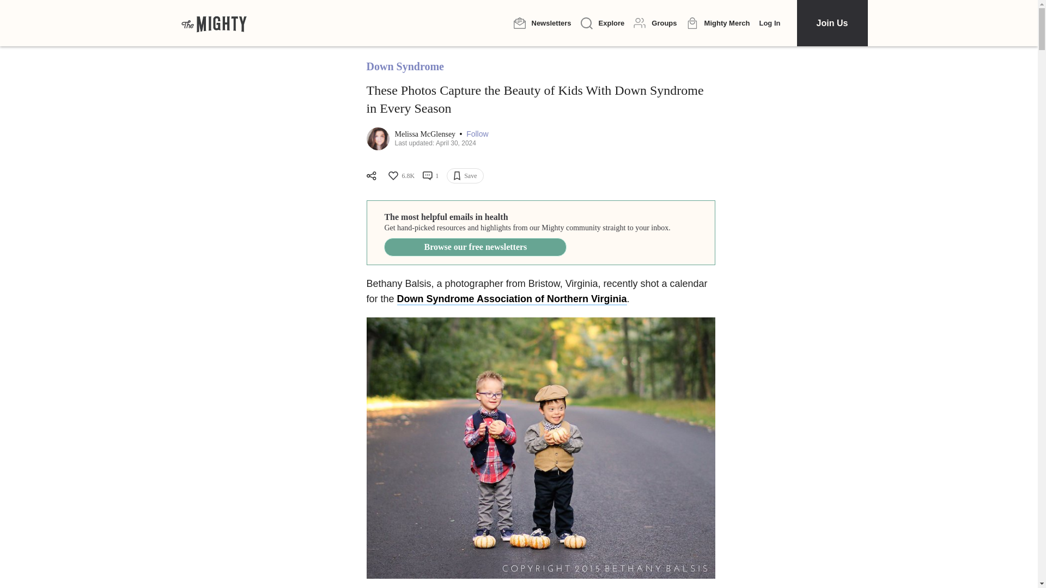  Describe the element at coordinates (430, 175) in the screenshot. I see `1` at that location.